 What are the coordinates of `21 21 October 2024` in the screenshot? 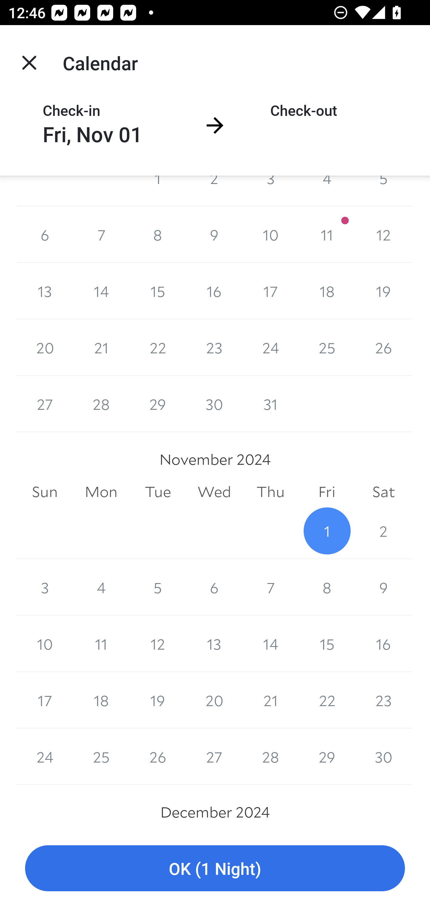 It's located at (101, 348).